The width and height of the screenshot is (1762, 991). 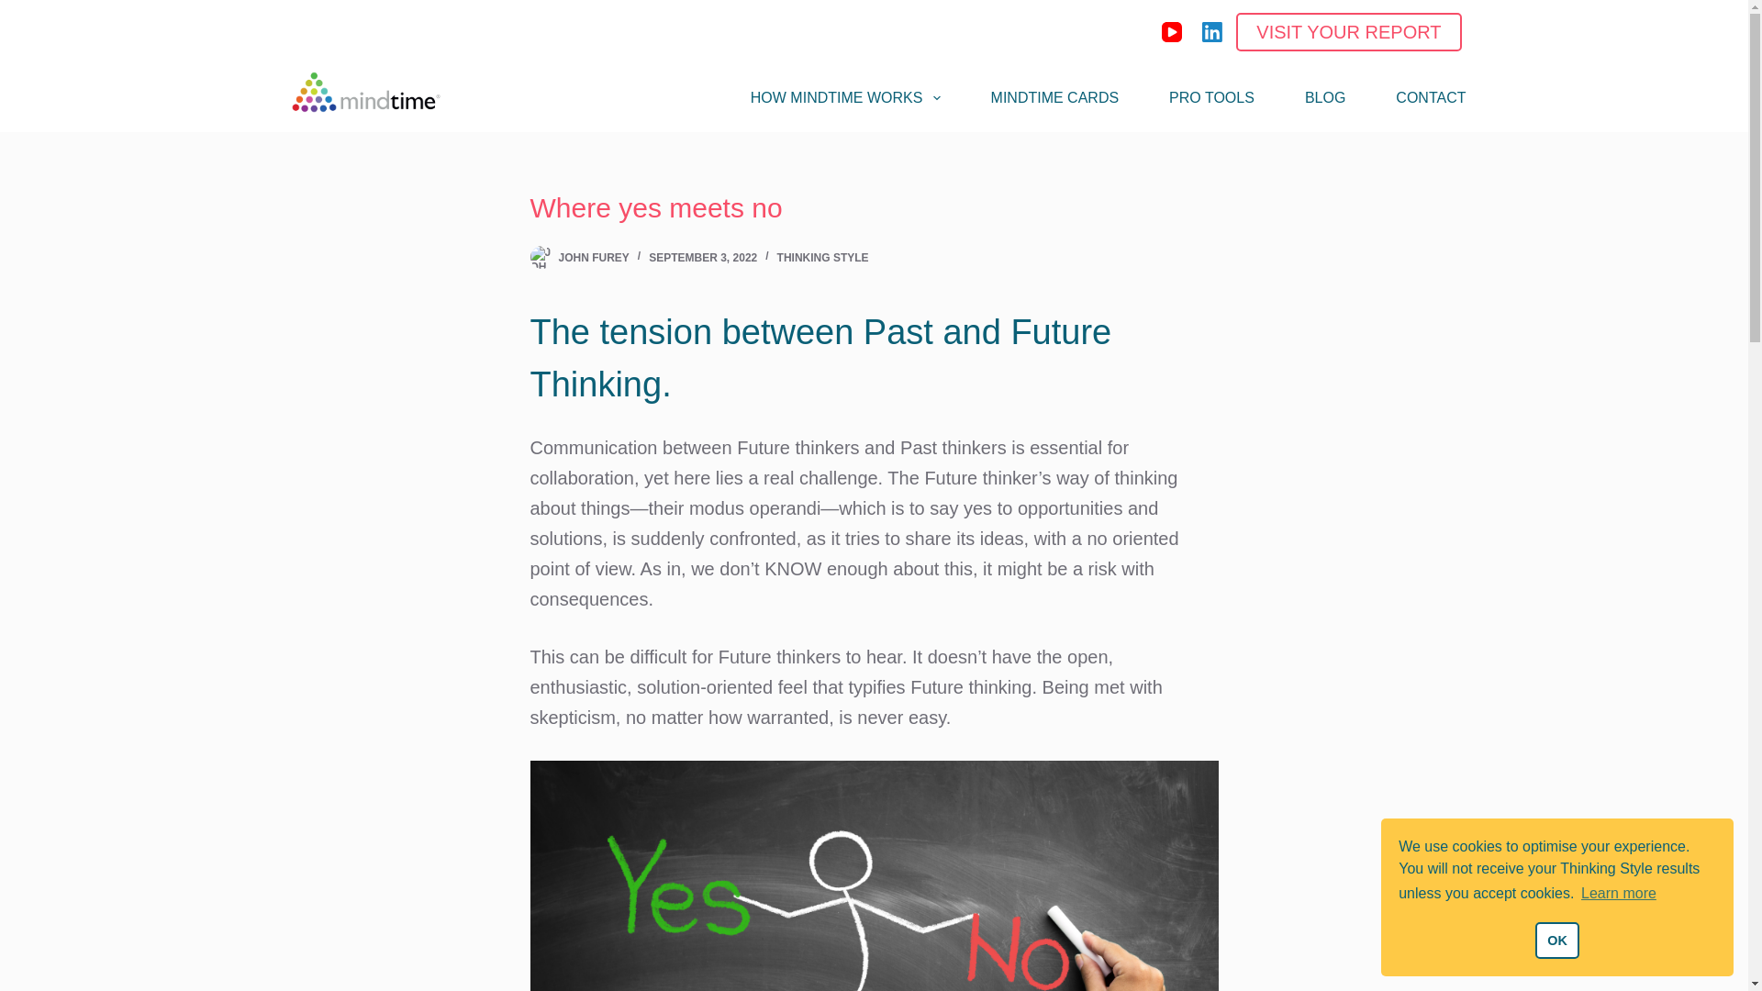 What do you see at coordinates (874, 207) in the screenshot?
I see `Where yes meets no` at bounding box center [874, 207].